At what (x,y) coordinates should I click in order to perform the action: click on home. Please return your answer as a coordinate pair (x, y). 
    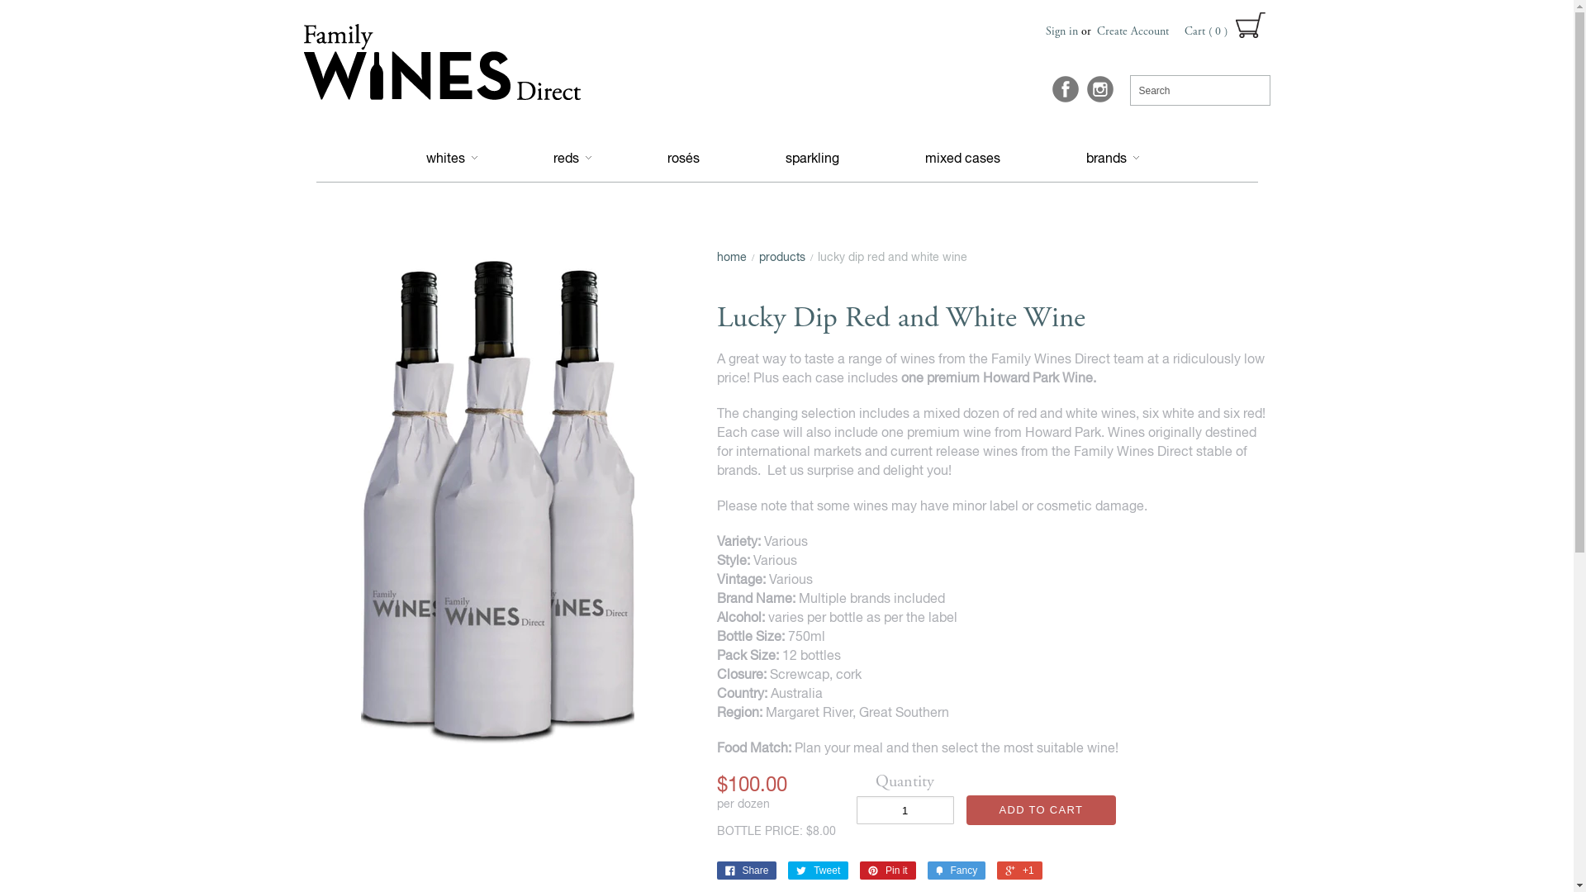
    Looking at the image, I should click on (732, 257).